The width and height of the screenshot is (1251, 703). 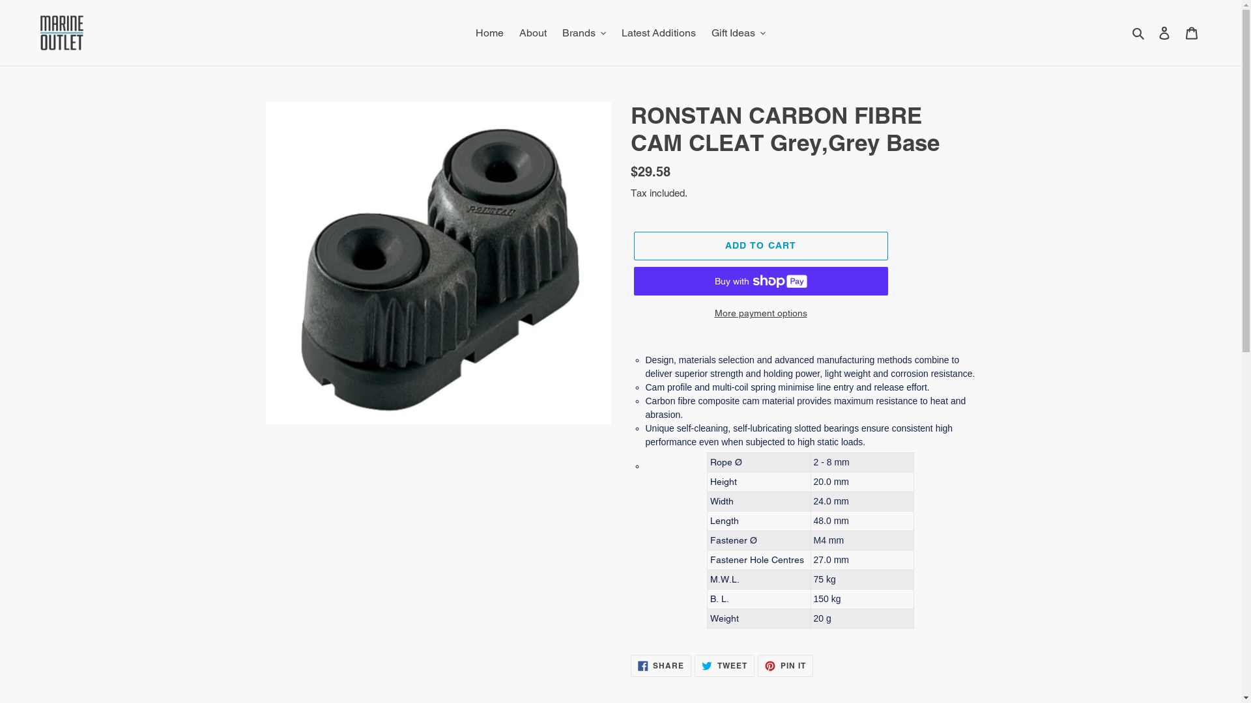 I want to click on More payment options, so click(x=760, y=314).